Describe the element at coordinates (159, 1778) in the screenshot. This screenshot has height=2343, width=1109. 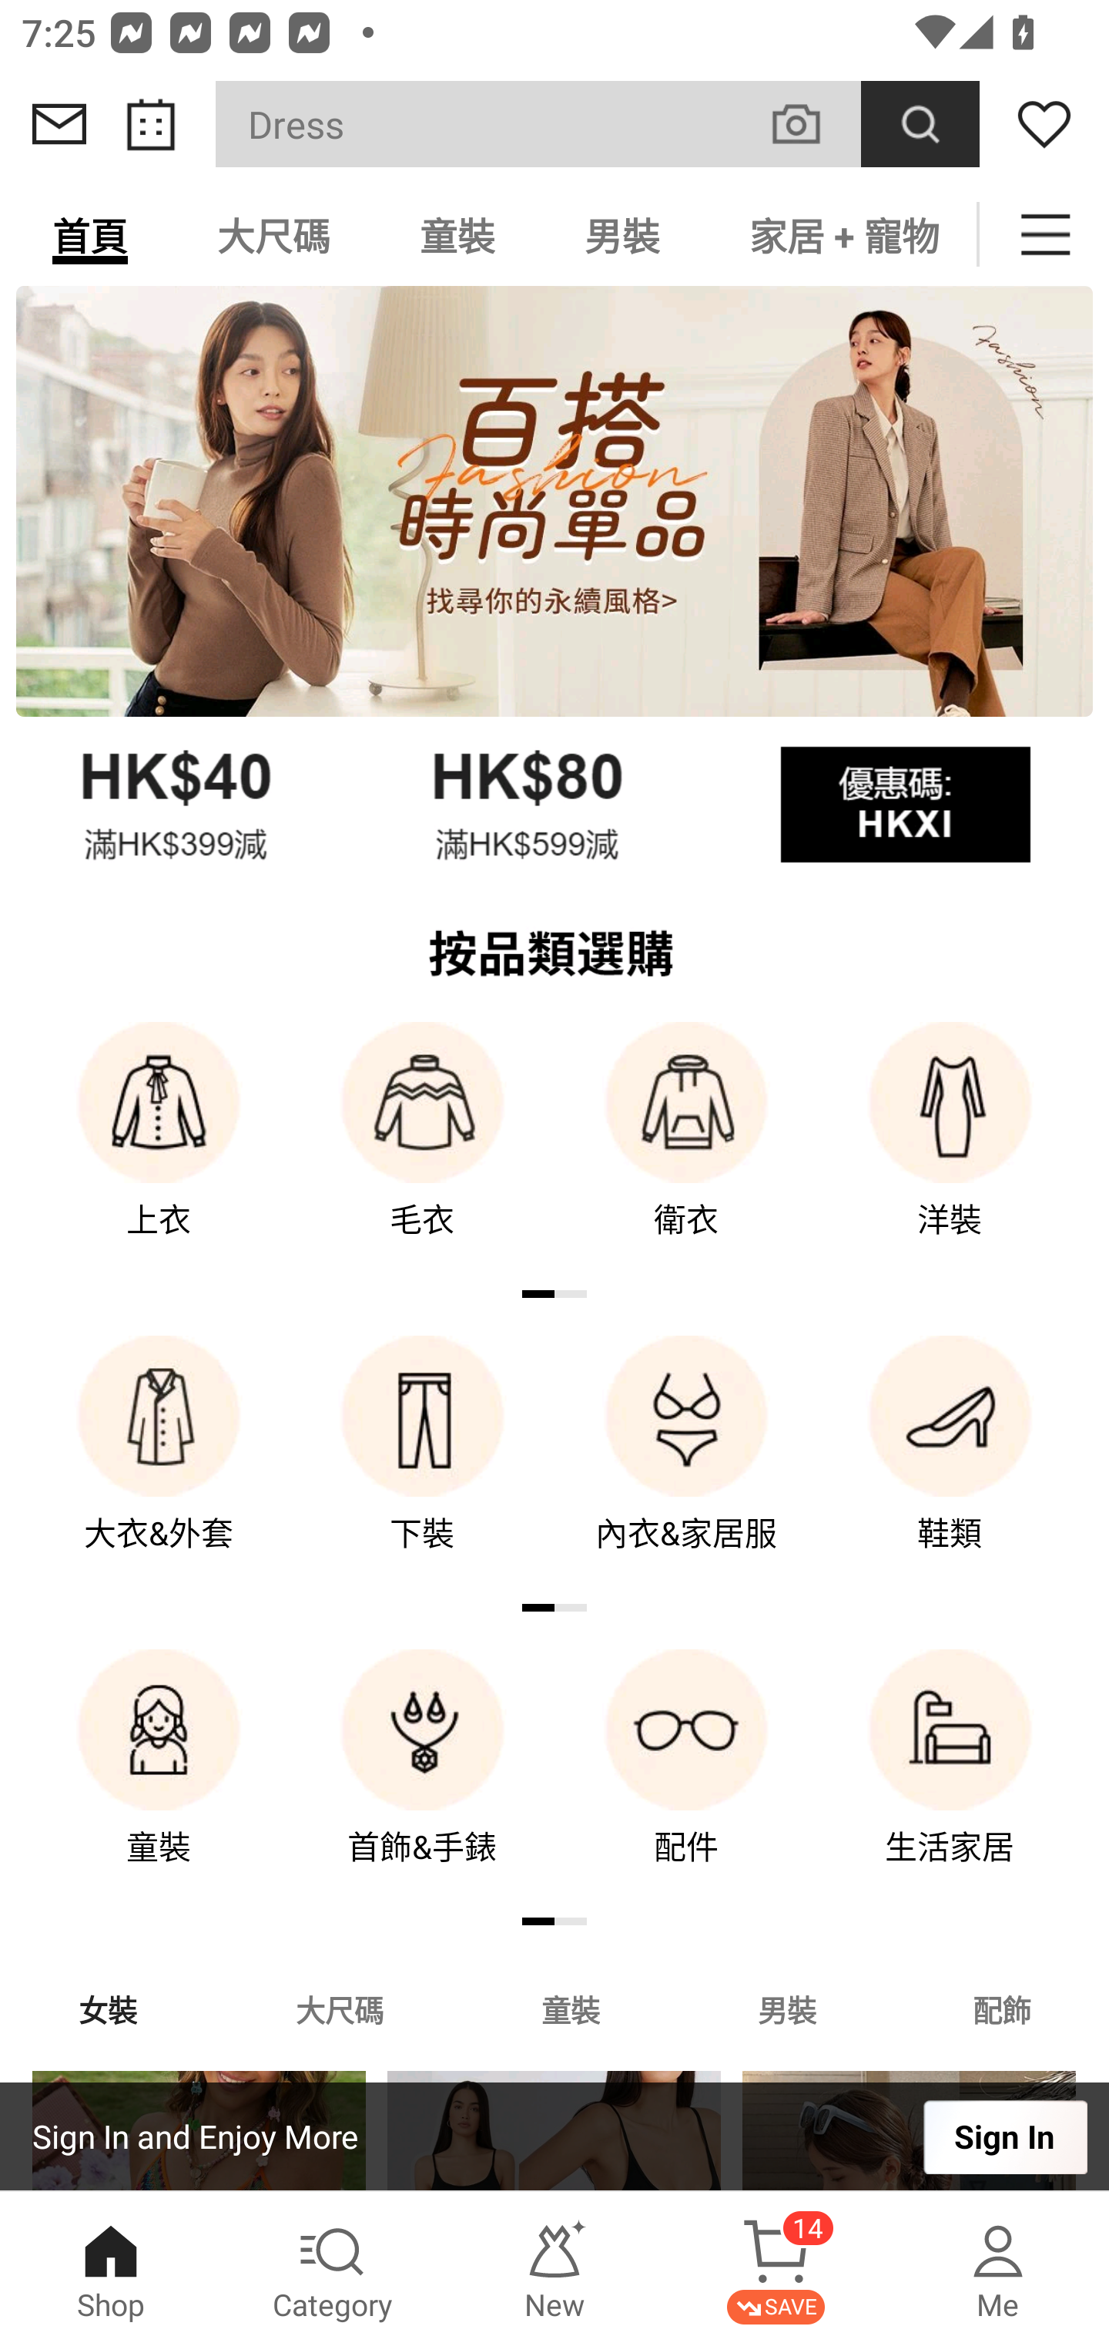
I see `童裝` at that location.